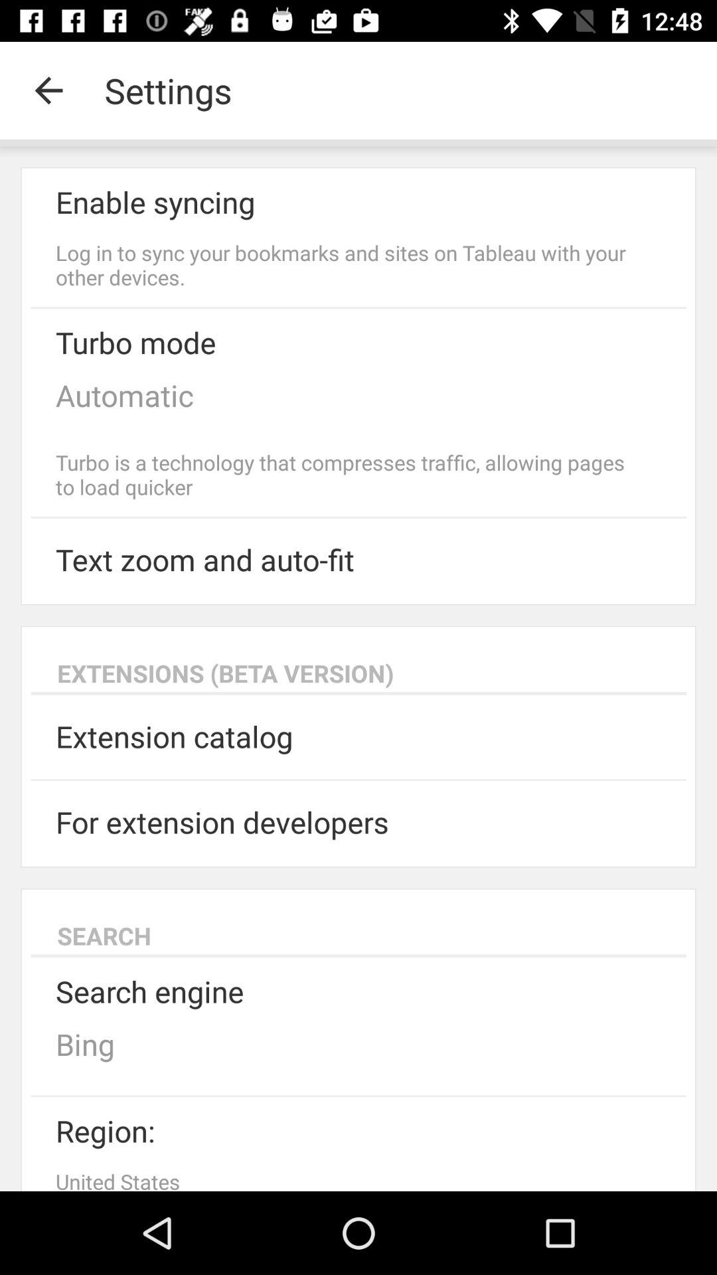 This screenshot has width=717, height=1275. What do you see at coordinates (48, 90) in the screenshot?
I see `turn on icon above enable syncing icon` at bounding box center [48, 90].